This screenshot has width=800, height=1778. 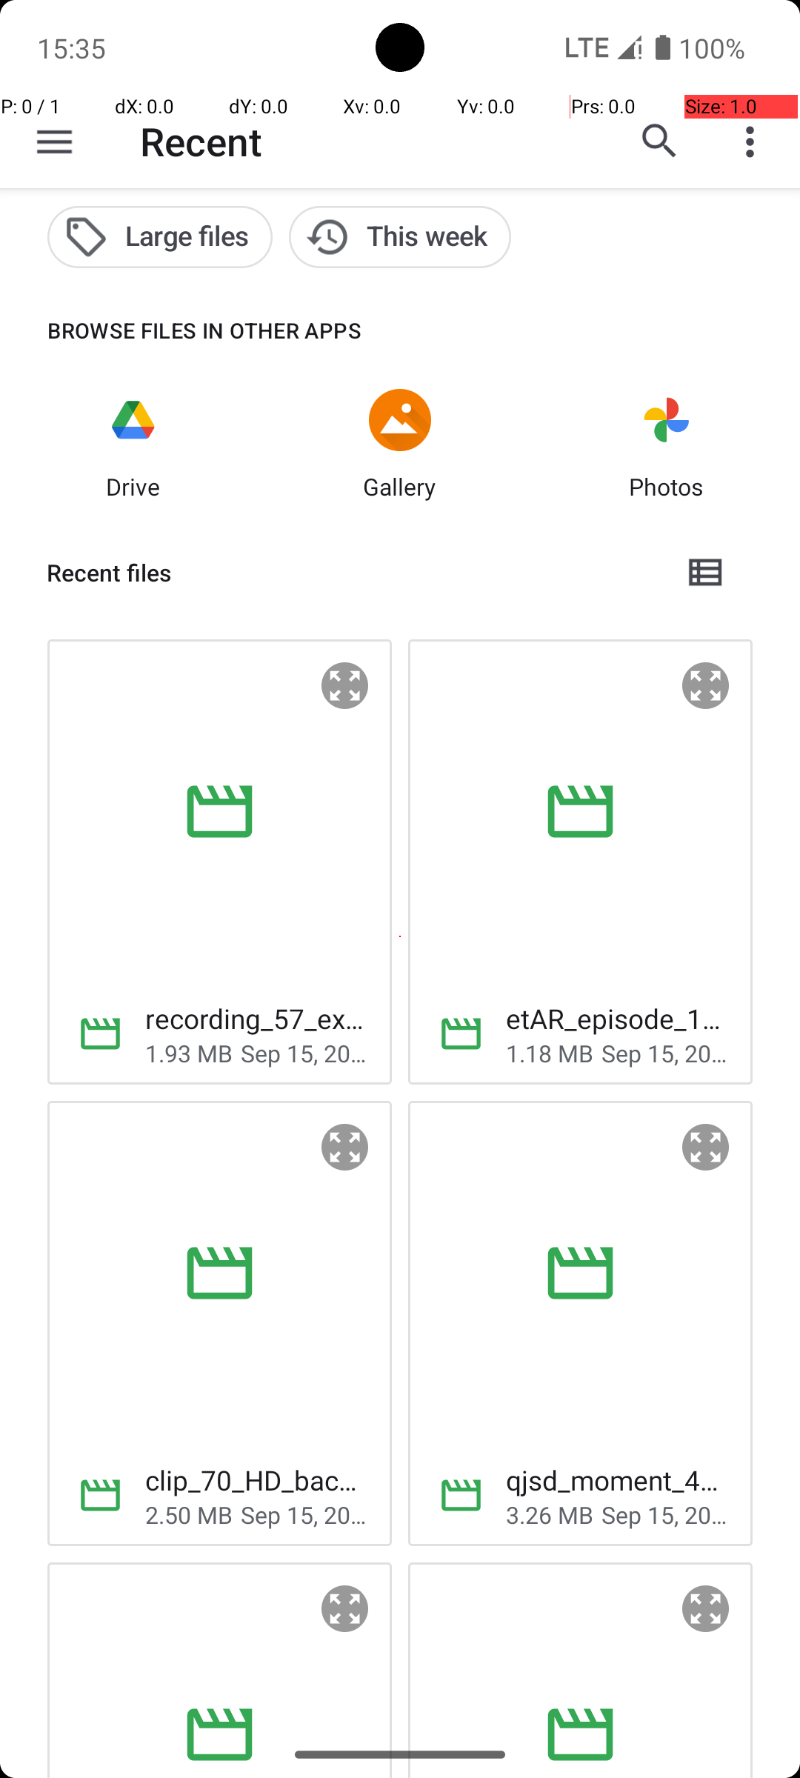 I want to click on 1.18 MB, so click(x=550, y=1053).